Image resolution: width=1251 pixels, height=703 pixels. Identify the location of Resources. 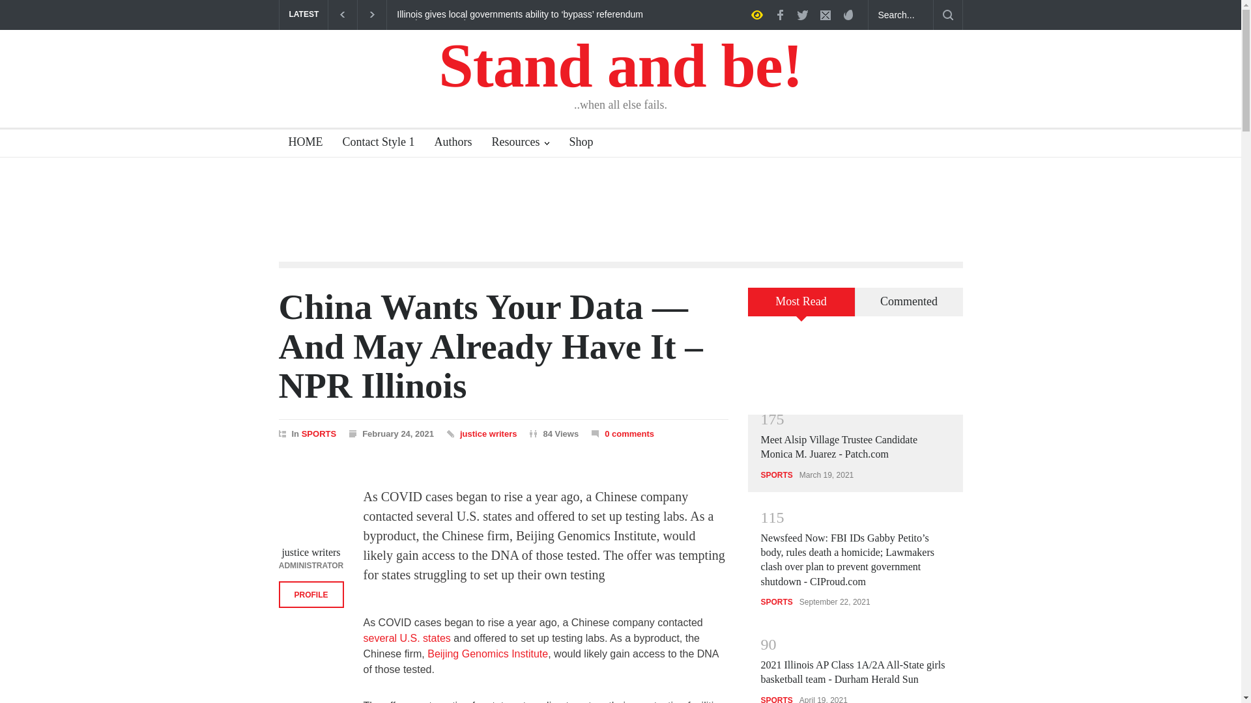
(520, 143).